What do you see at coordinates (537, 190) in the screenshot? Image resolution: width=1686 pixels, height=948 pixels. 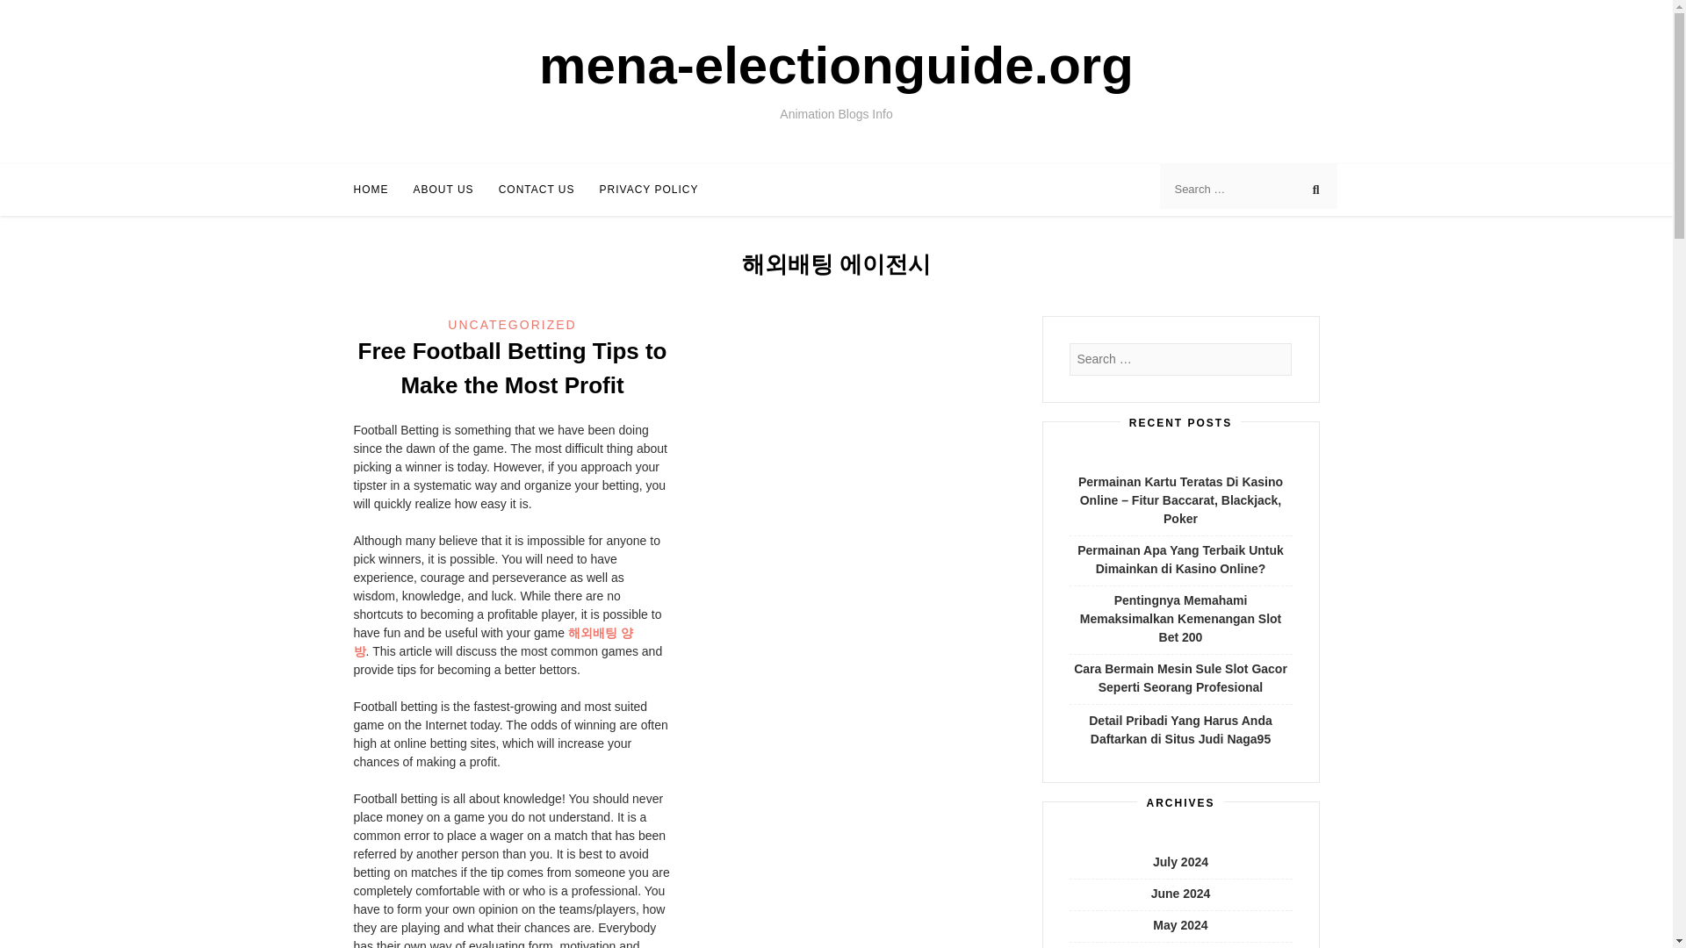 I see `CONTACT US` at bounding box center [537, 190].